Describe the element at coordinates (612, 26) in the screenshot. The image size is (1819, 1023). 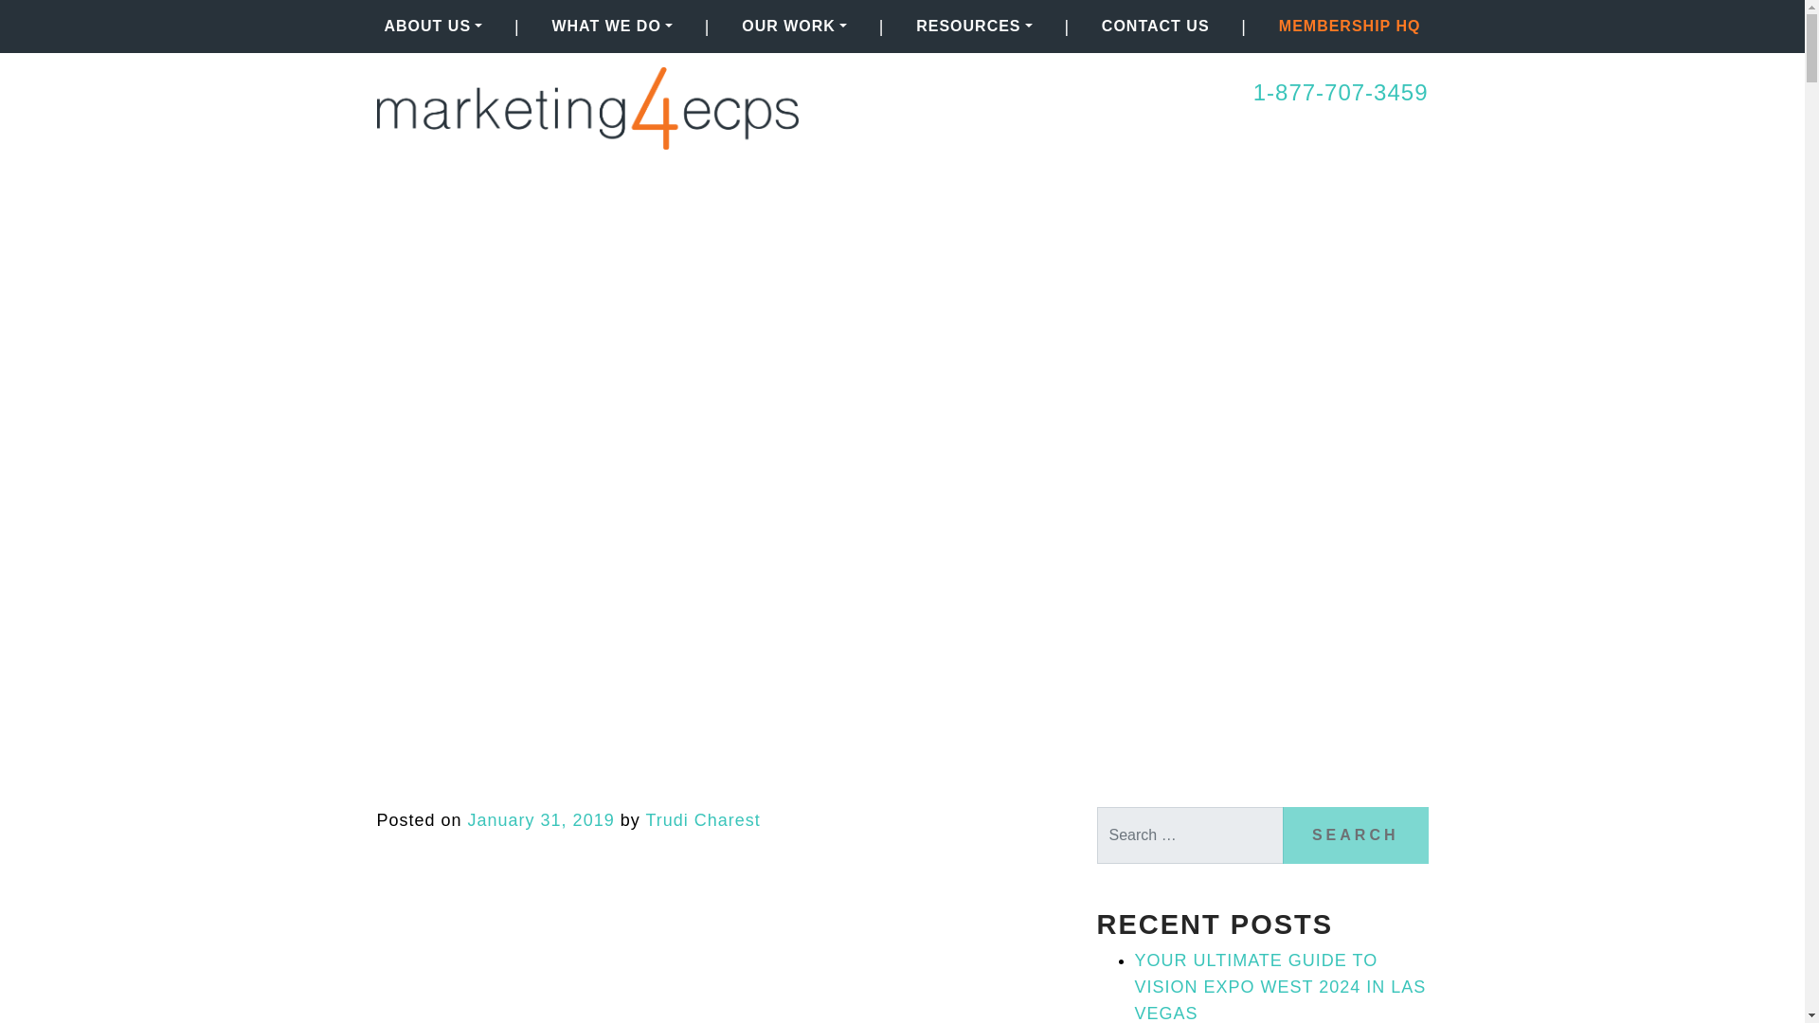
I see `What We Do` at that location.